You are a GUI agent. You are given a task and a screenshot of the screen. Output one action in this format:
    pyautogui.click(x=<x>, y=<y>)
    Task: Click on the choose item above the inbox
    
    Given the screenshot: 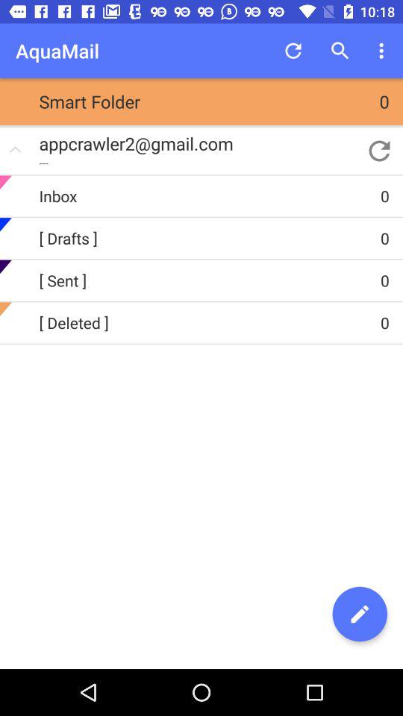 What is the action you would take?
    pyautogui.click(x=379, y=151)
    